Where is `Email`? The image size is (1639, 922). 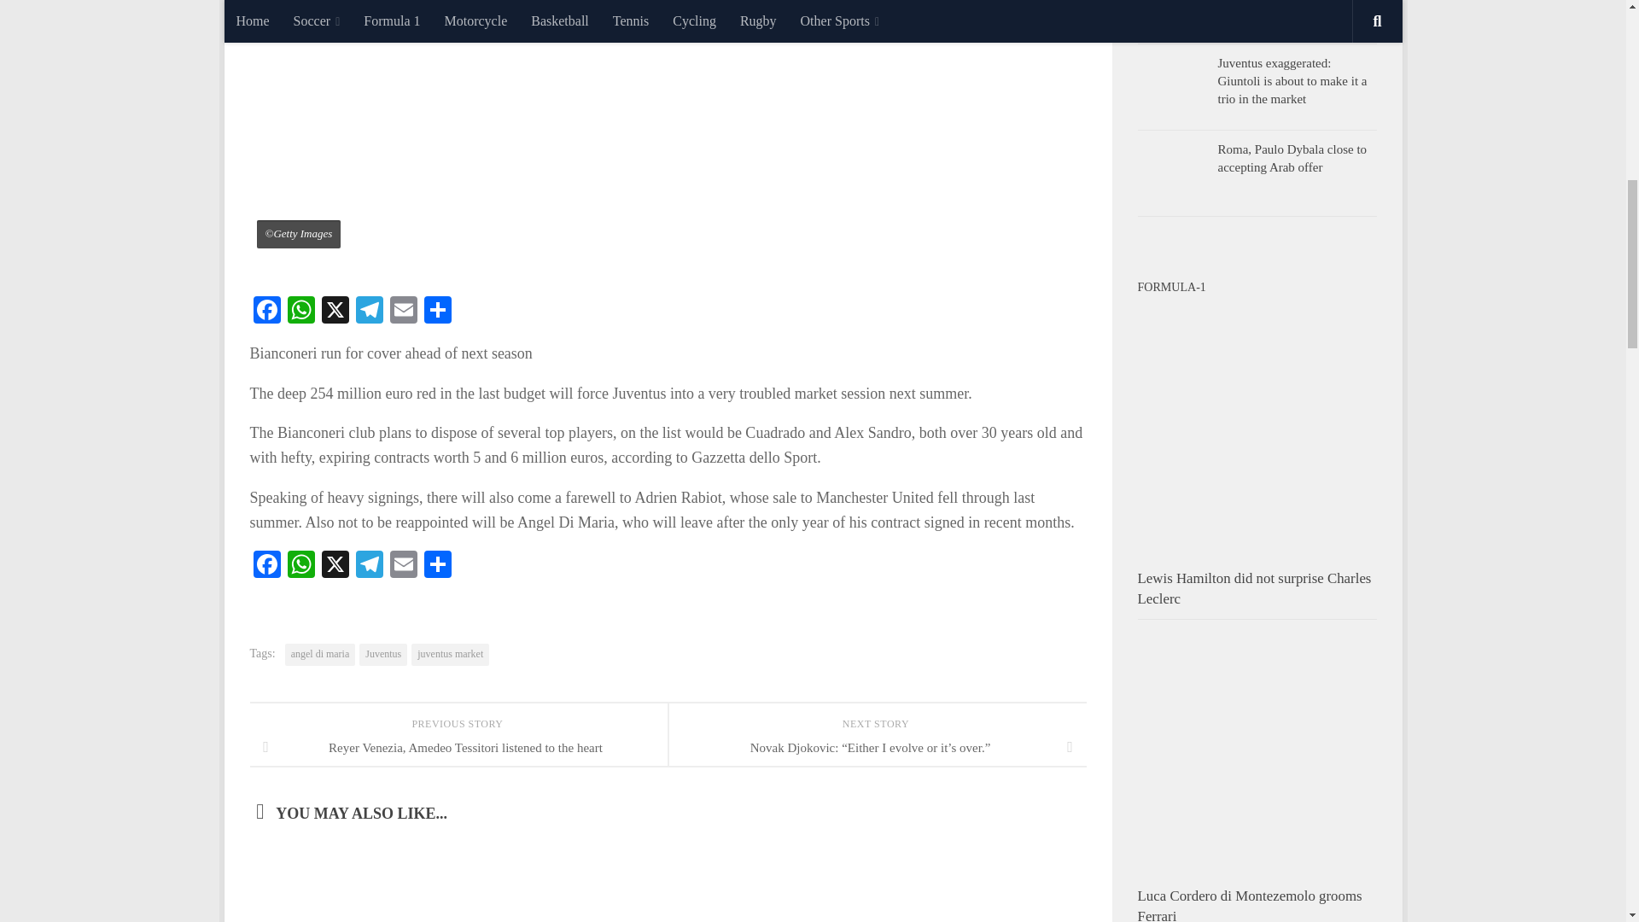
Email is located at coordinates (402, 565).